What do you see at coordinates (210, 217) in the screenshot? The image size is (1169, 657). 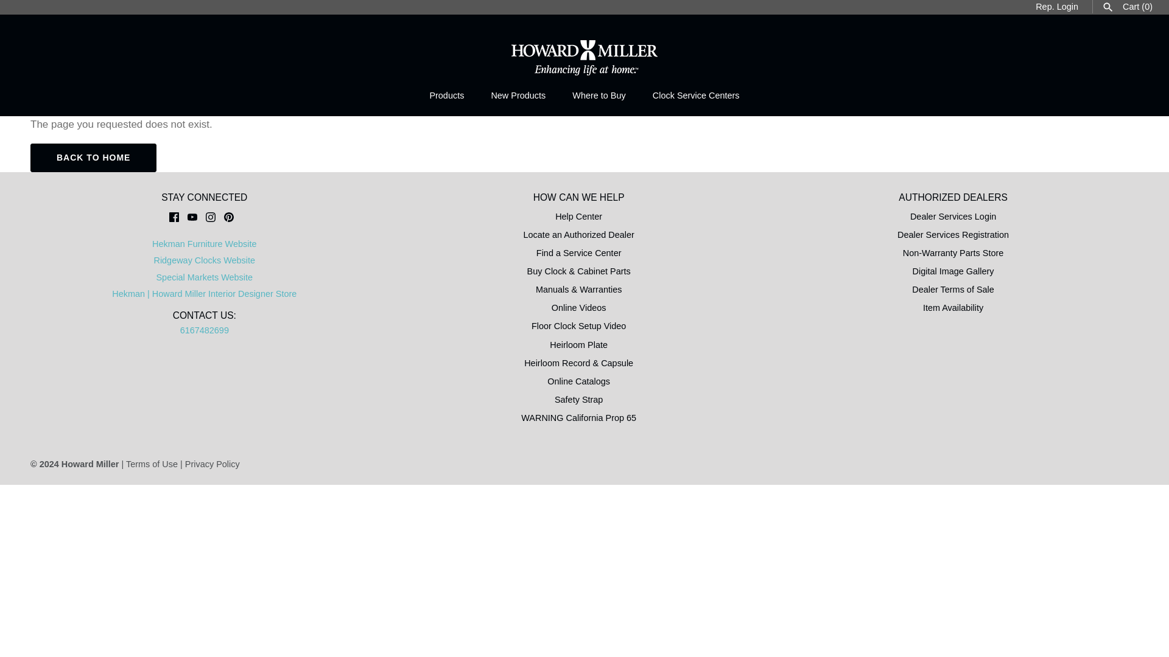 I see `Instagram` at bounding box center [210, 217].